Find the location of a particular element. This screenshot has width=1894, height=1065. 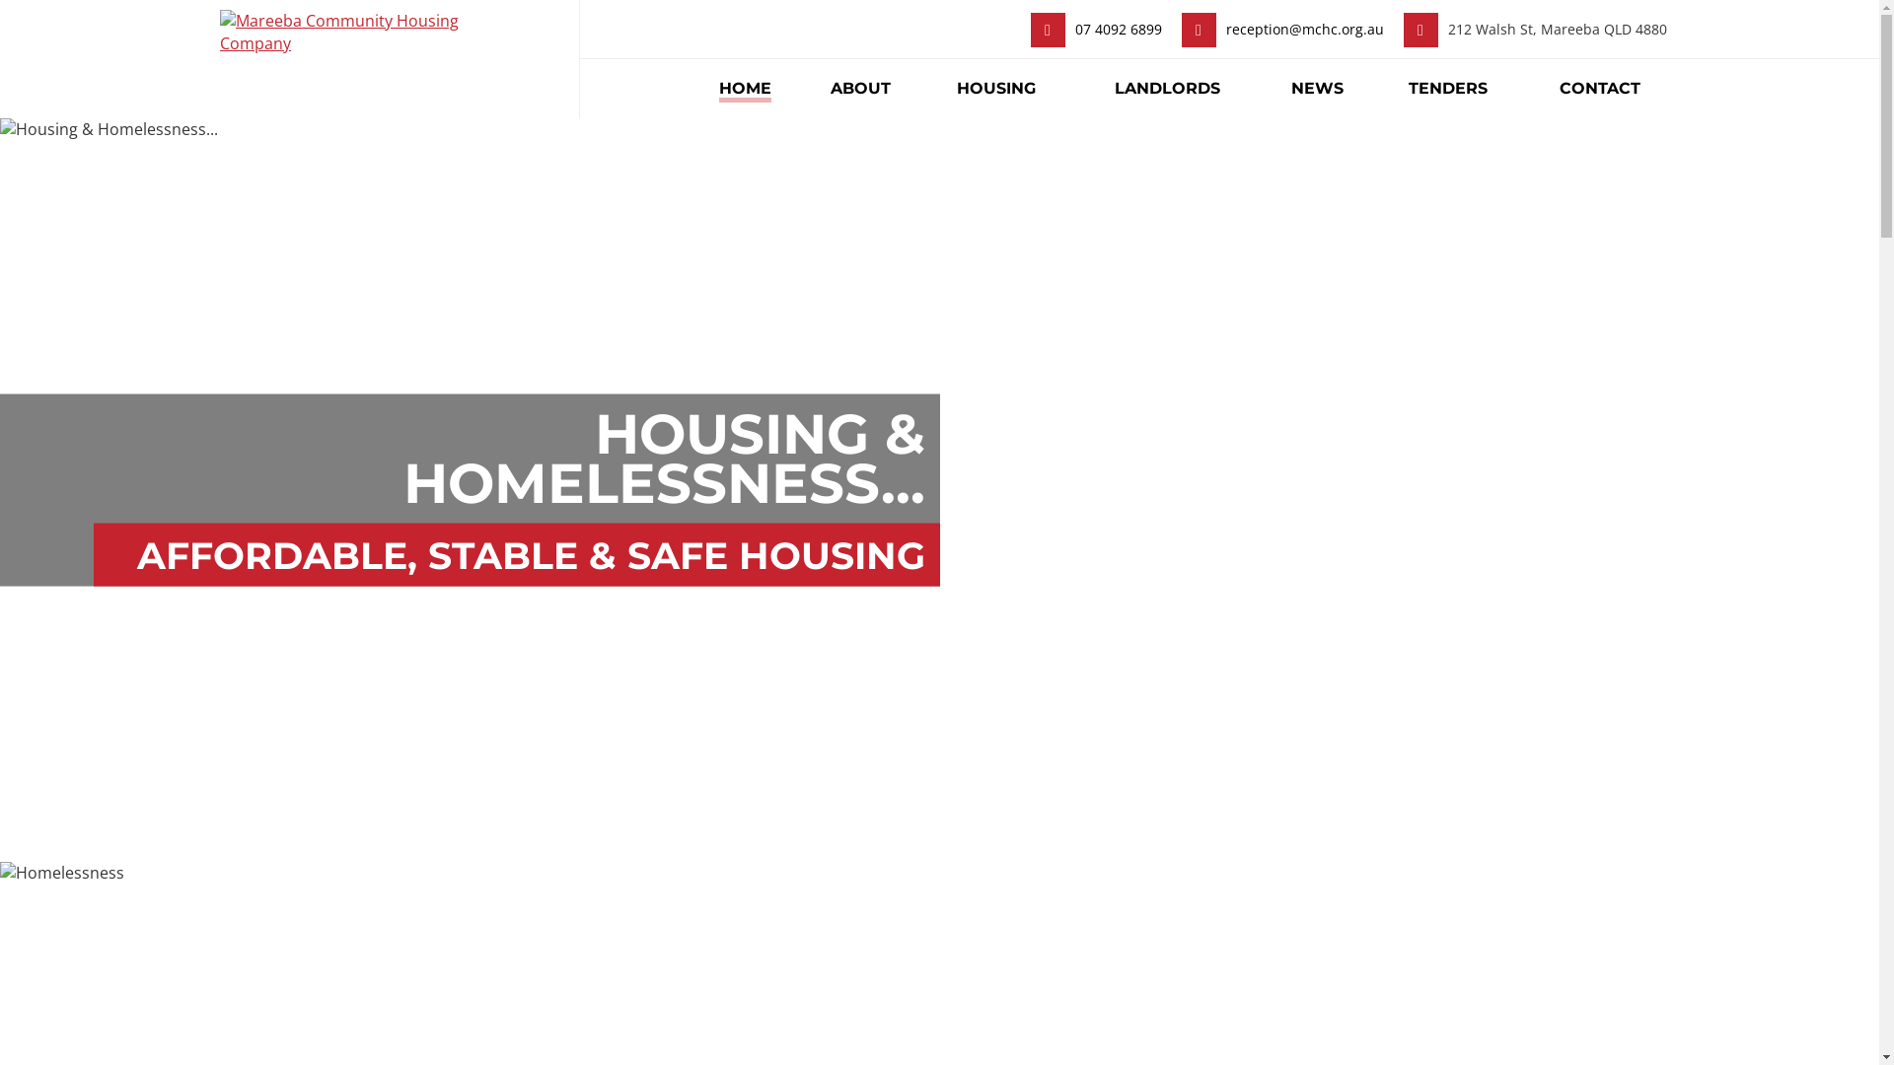

HOME is located at coordinates (746, 89).